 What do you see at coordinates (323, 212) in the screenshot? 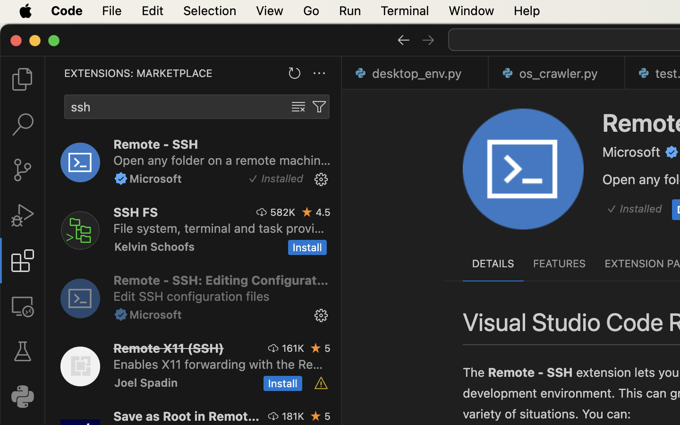
I see `4.5` at bounding box center [323, 212].